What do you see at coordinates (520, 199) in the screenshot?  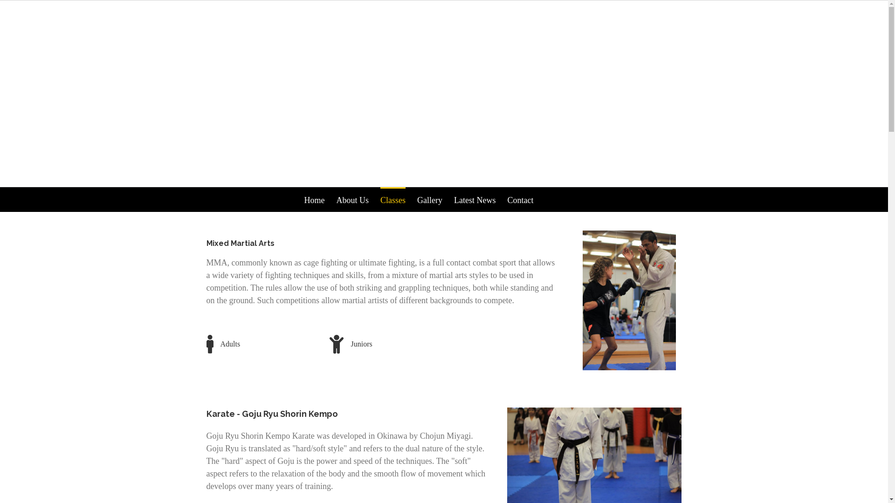 I see `Contact` at bounding box center [520, 199].